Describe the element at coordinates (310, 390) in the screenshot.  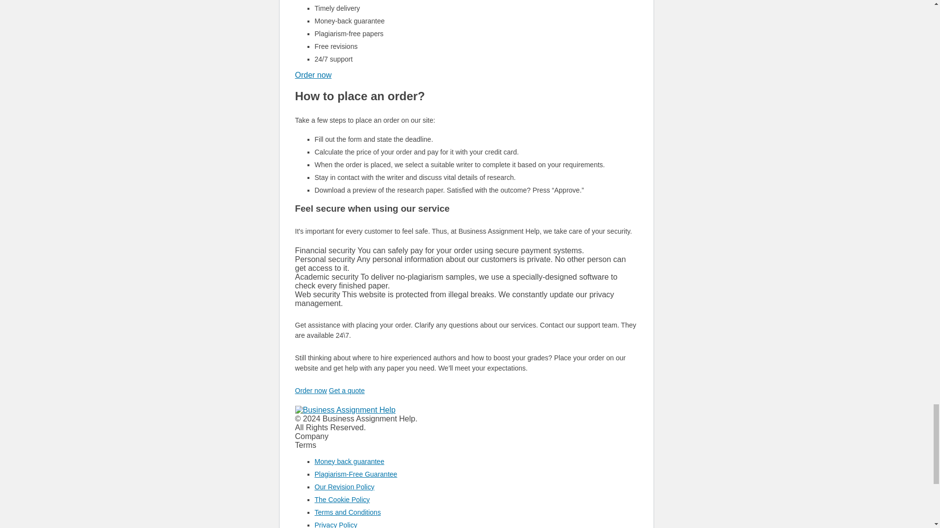
I see `Order now` at that location.